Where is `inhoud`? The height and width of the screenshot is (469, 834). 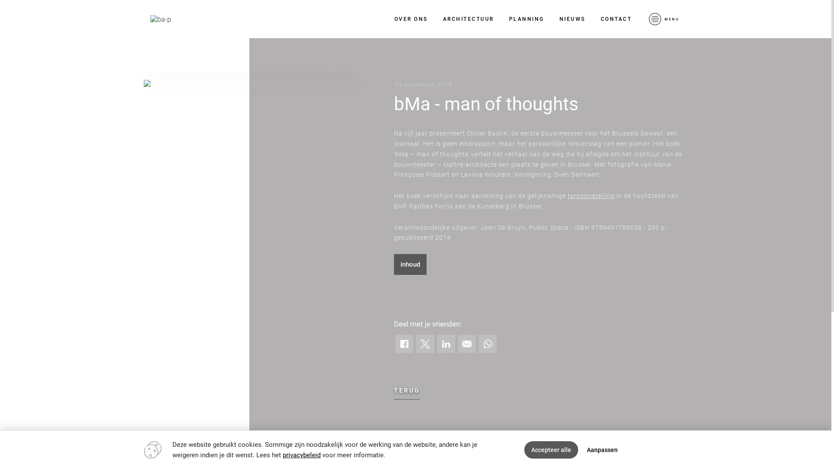
inhoud is located at coordinates (410, 264).